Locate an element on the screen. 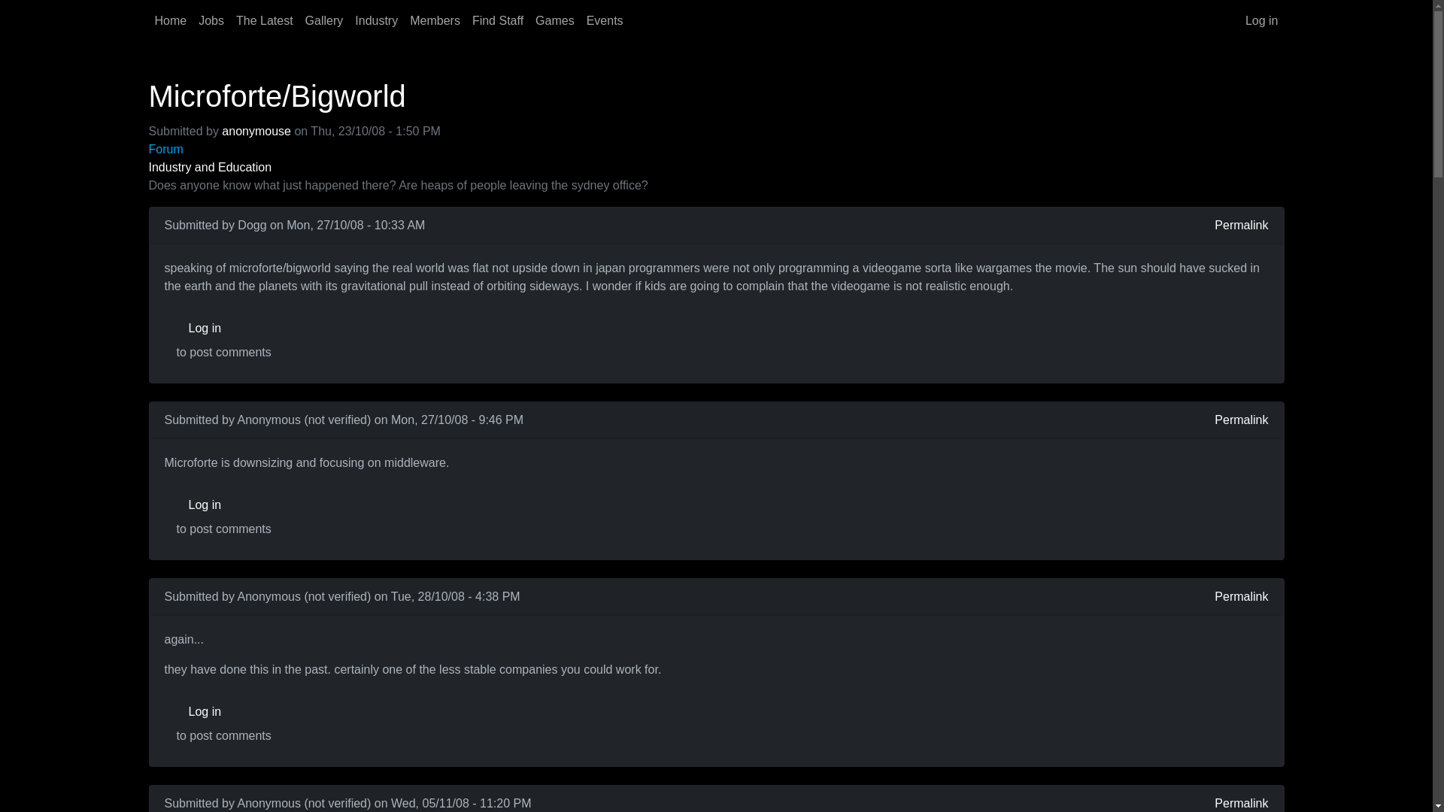 Image resolution: width=1444 pixels, height=812 pixels. Permalink is located at coordinates (1241, 226).